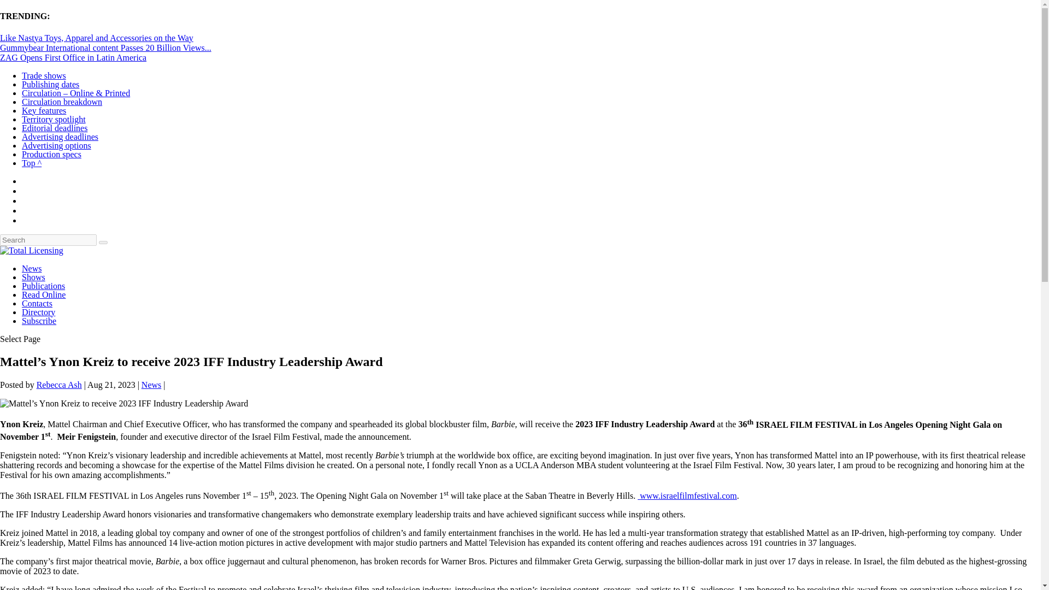 The width and height of the screenshot is (1049, 590). What do you see at coordinates (60, 137) in the screenshot?
I see `Advertising deadlines` at bounding box center [60, 137].